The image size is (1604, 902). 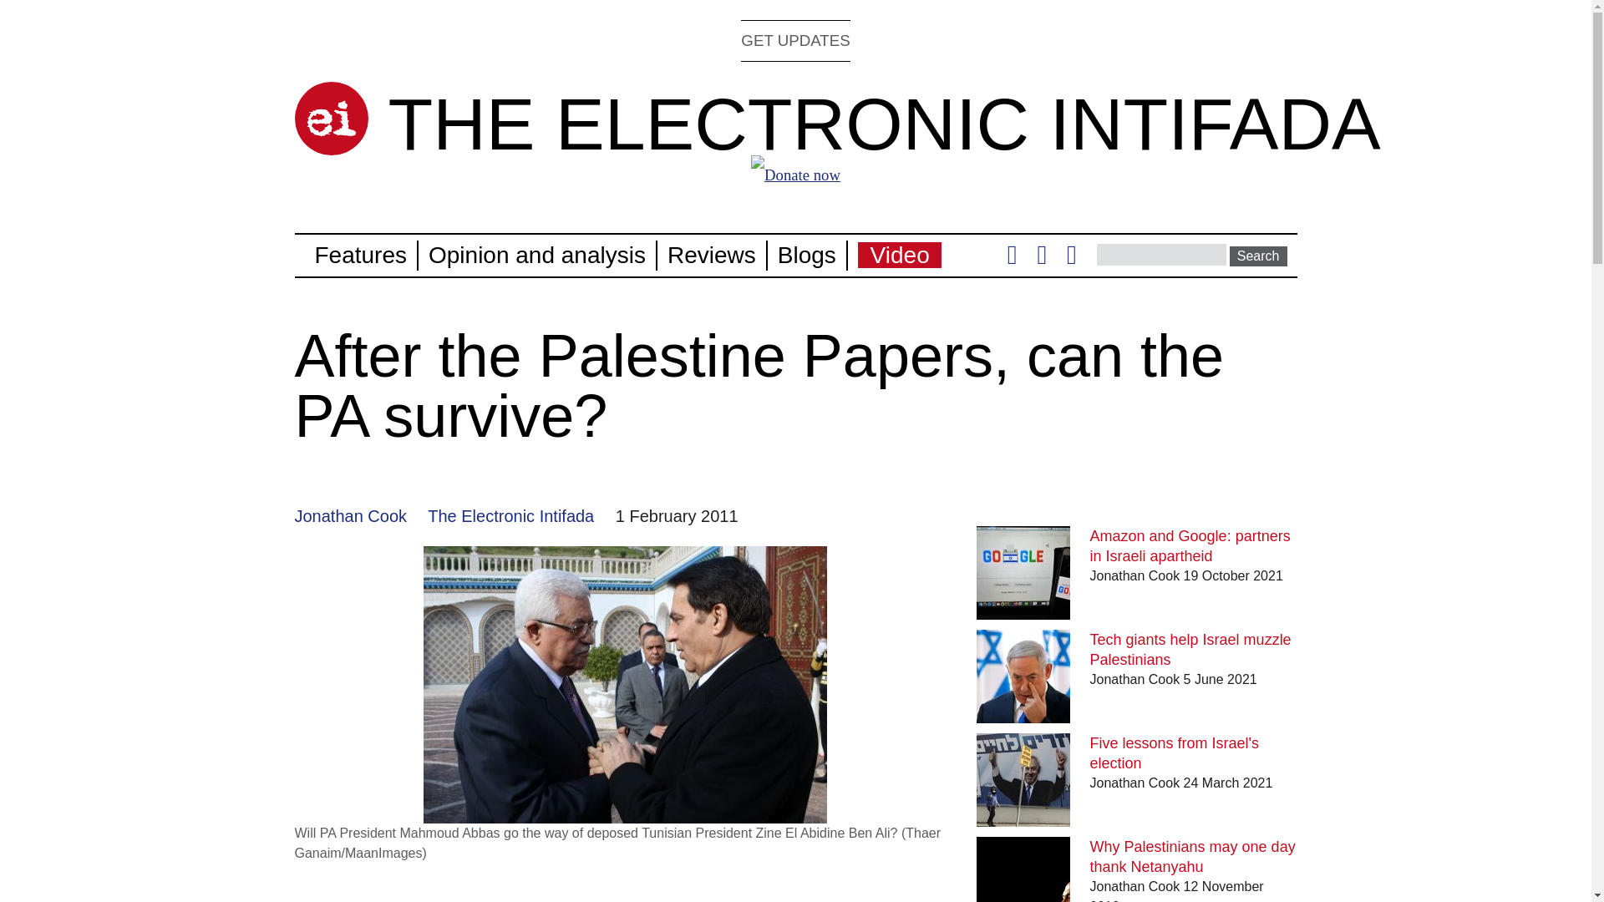 I want to click on Video, so click(x=901, y=255).